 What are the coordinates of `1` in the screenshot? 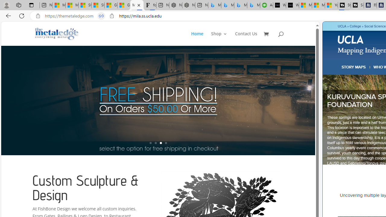 It's located at (150, 143).